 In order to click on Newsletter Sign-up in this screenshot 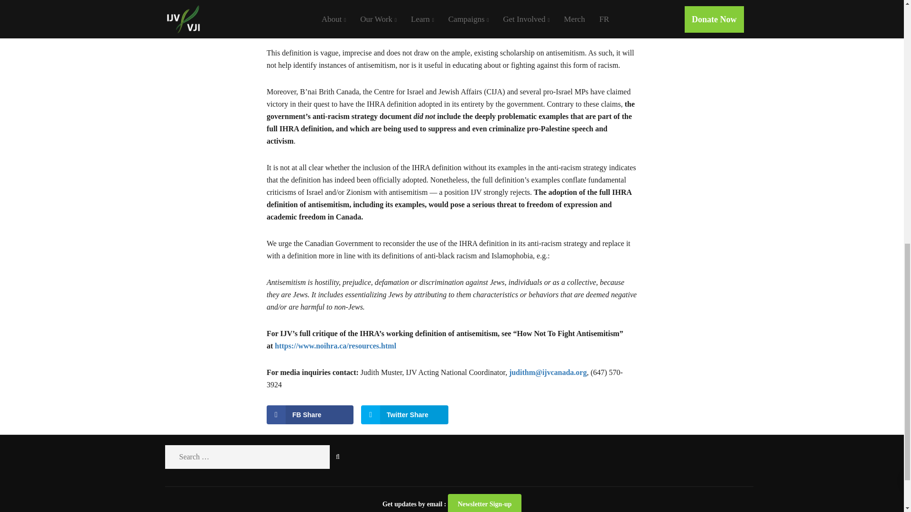, I will do `click(484, 503)`.